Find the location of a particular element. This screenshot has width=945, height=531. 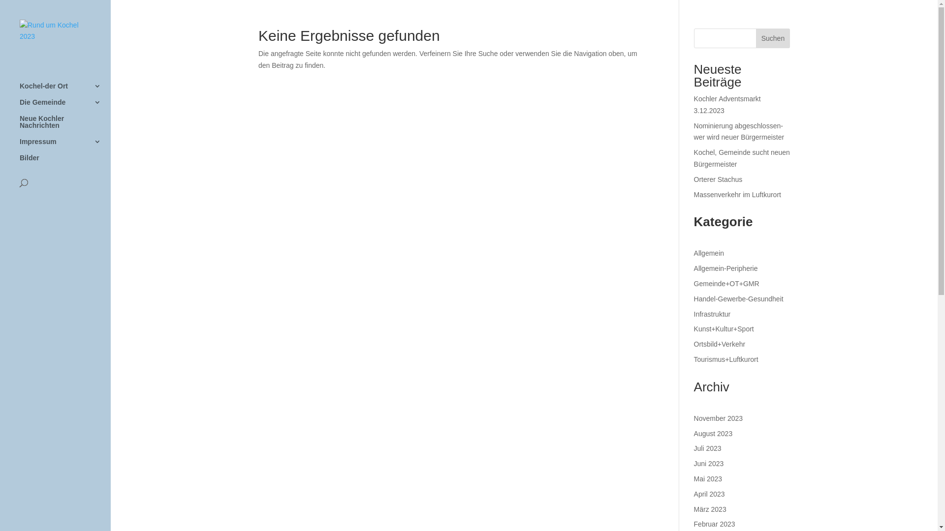

Februar 2023 is located at coordinates (715, 524).